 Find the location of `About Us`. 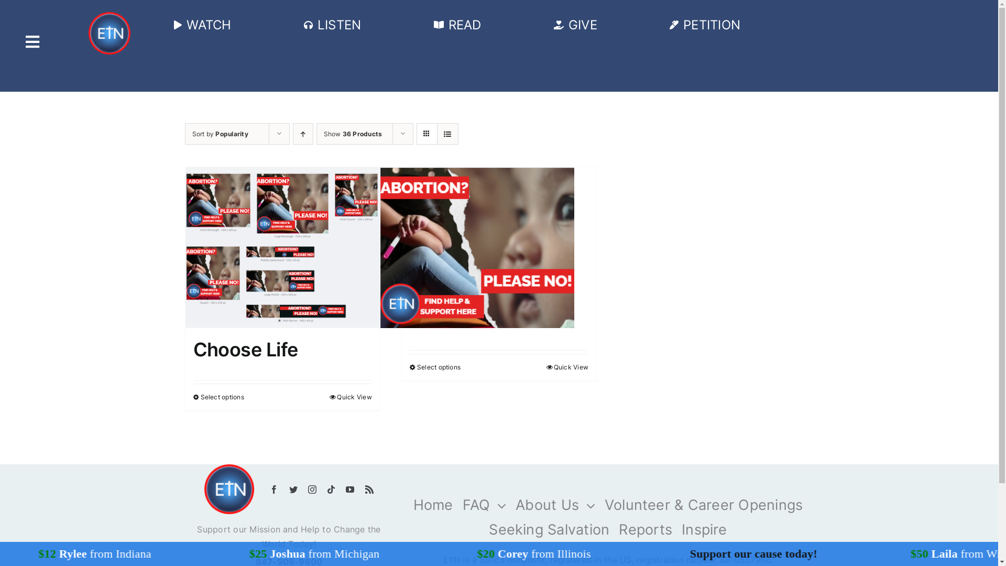

About Us is located at coordinates (555, 505).